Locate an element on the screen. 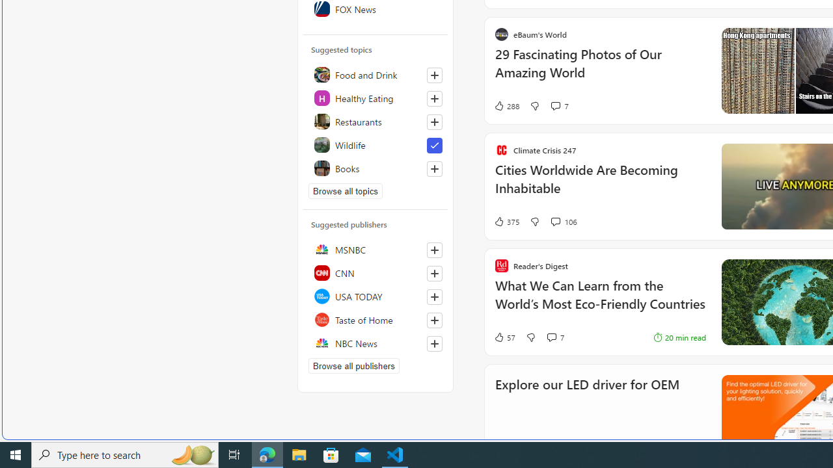 Image resolution: width=833 pixels, height=468 pixels. View comments 7 Comment is located at coordinates (551, 337).